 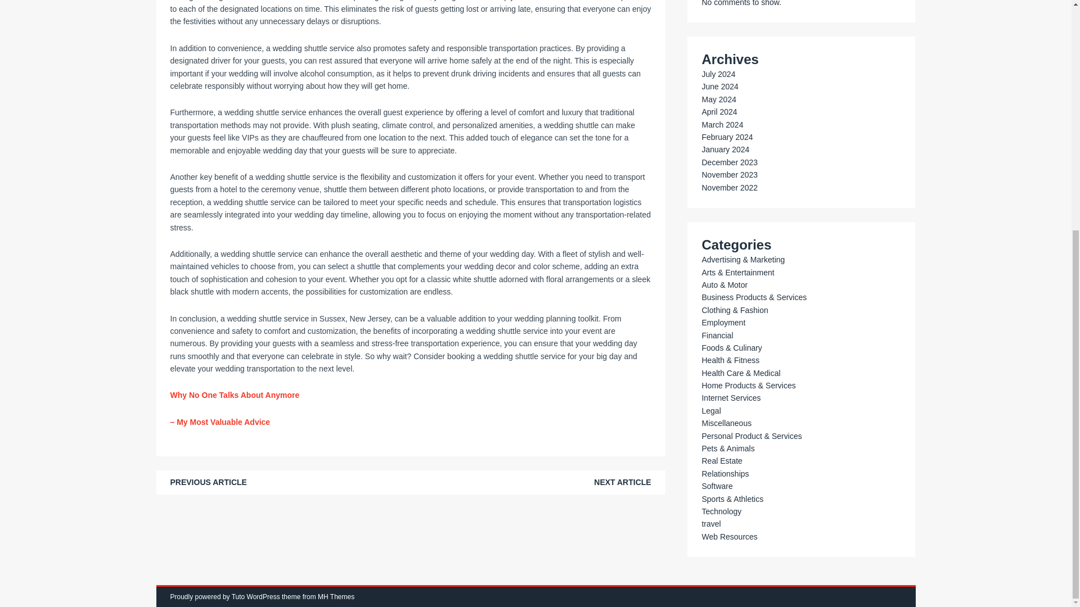 What do you see at coordinates (729, 162) in the screenshot?
I see `December 2023` at bounding box center [729, 162].